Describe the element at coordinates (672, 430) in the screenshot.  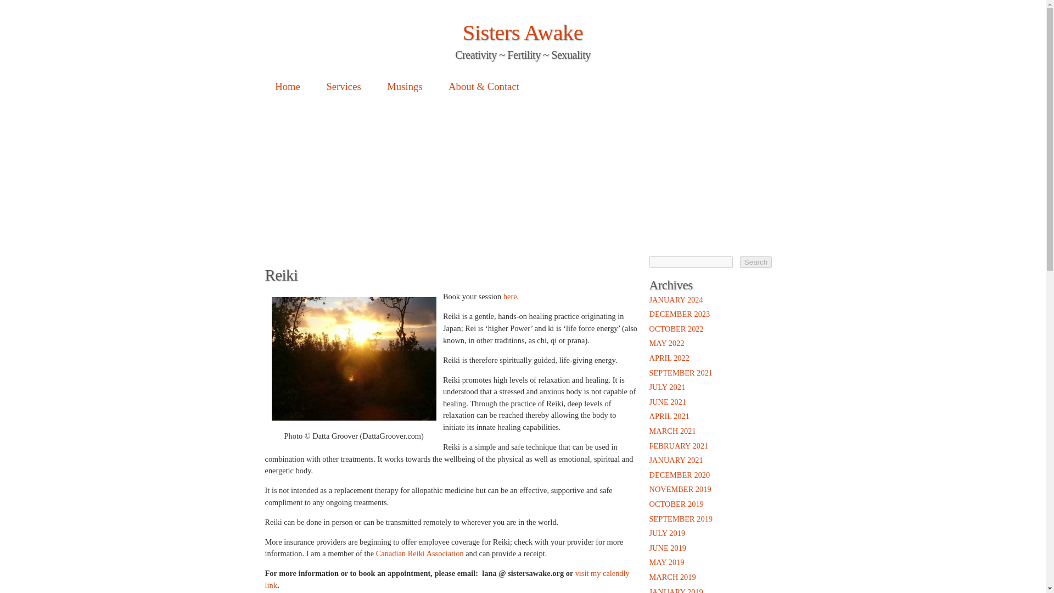
I see `MARCH 2021` at that location.